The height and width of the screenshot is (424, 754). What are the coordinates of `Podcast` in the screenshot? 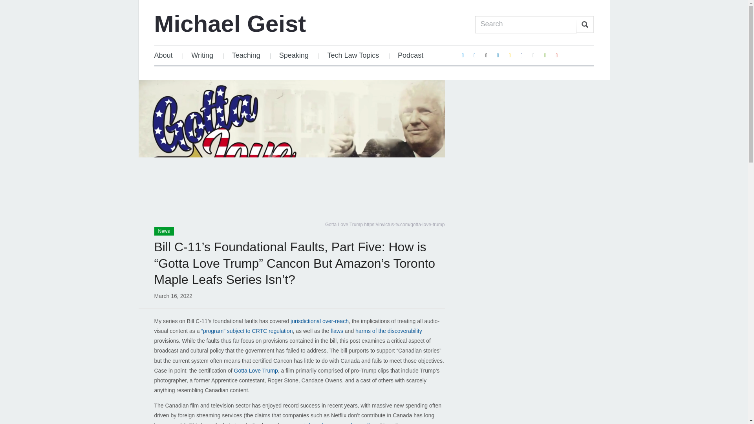 It's located at (410, 55).